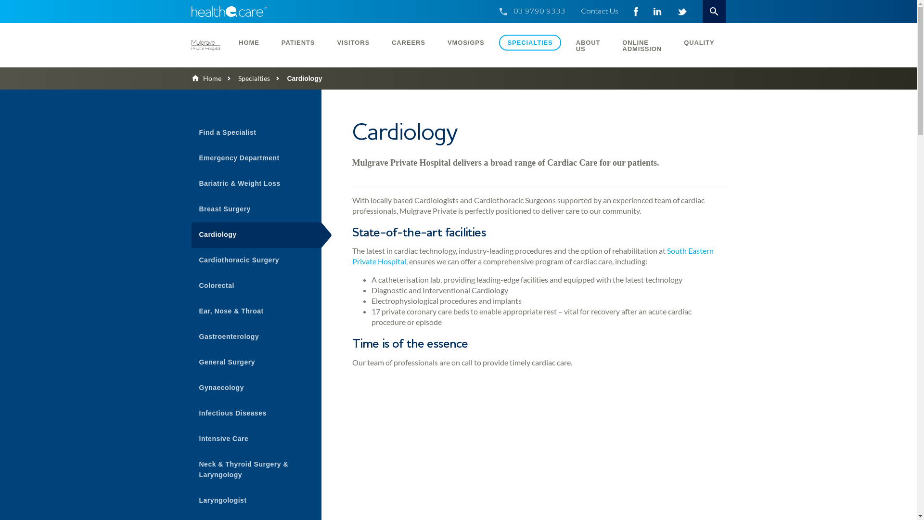  Describe the element at coordinates (249, 42) in the screenshot. I see `HOME` at that location.